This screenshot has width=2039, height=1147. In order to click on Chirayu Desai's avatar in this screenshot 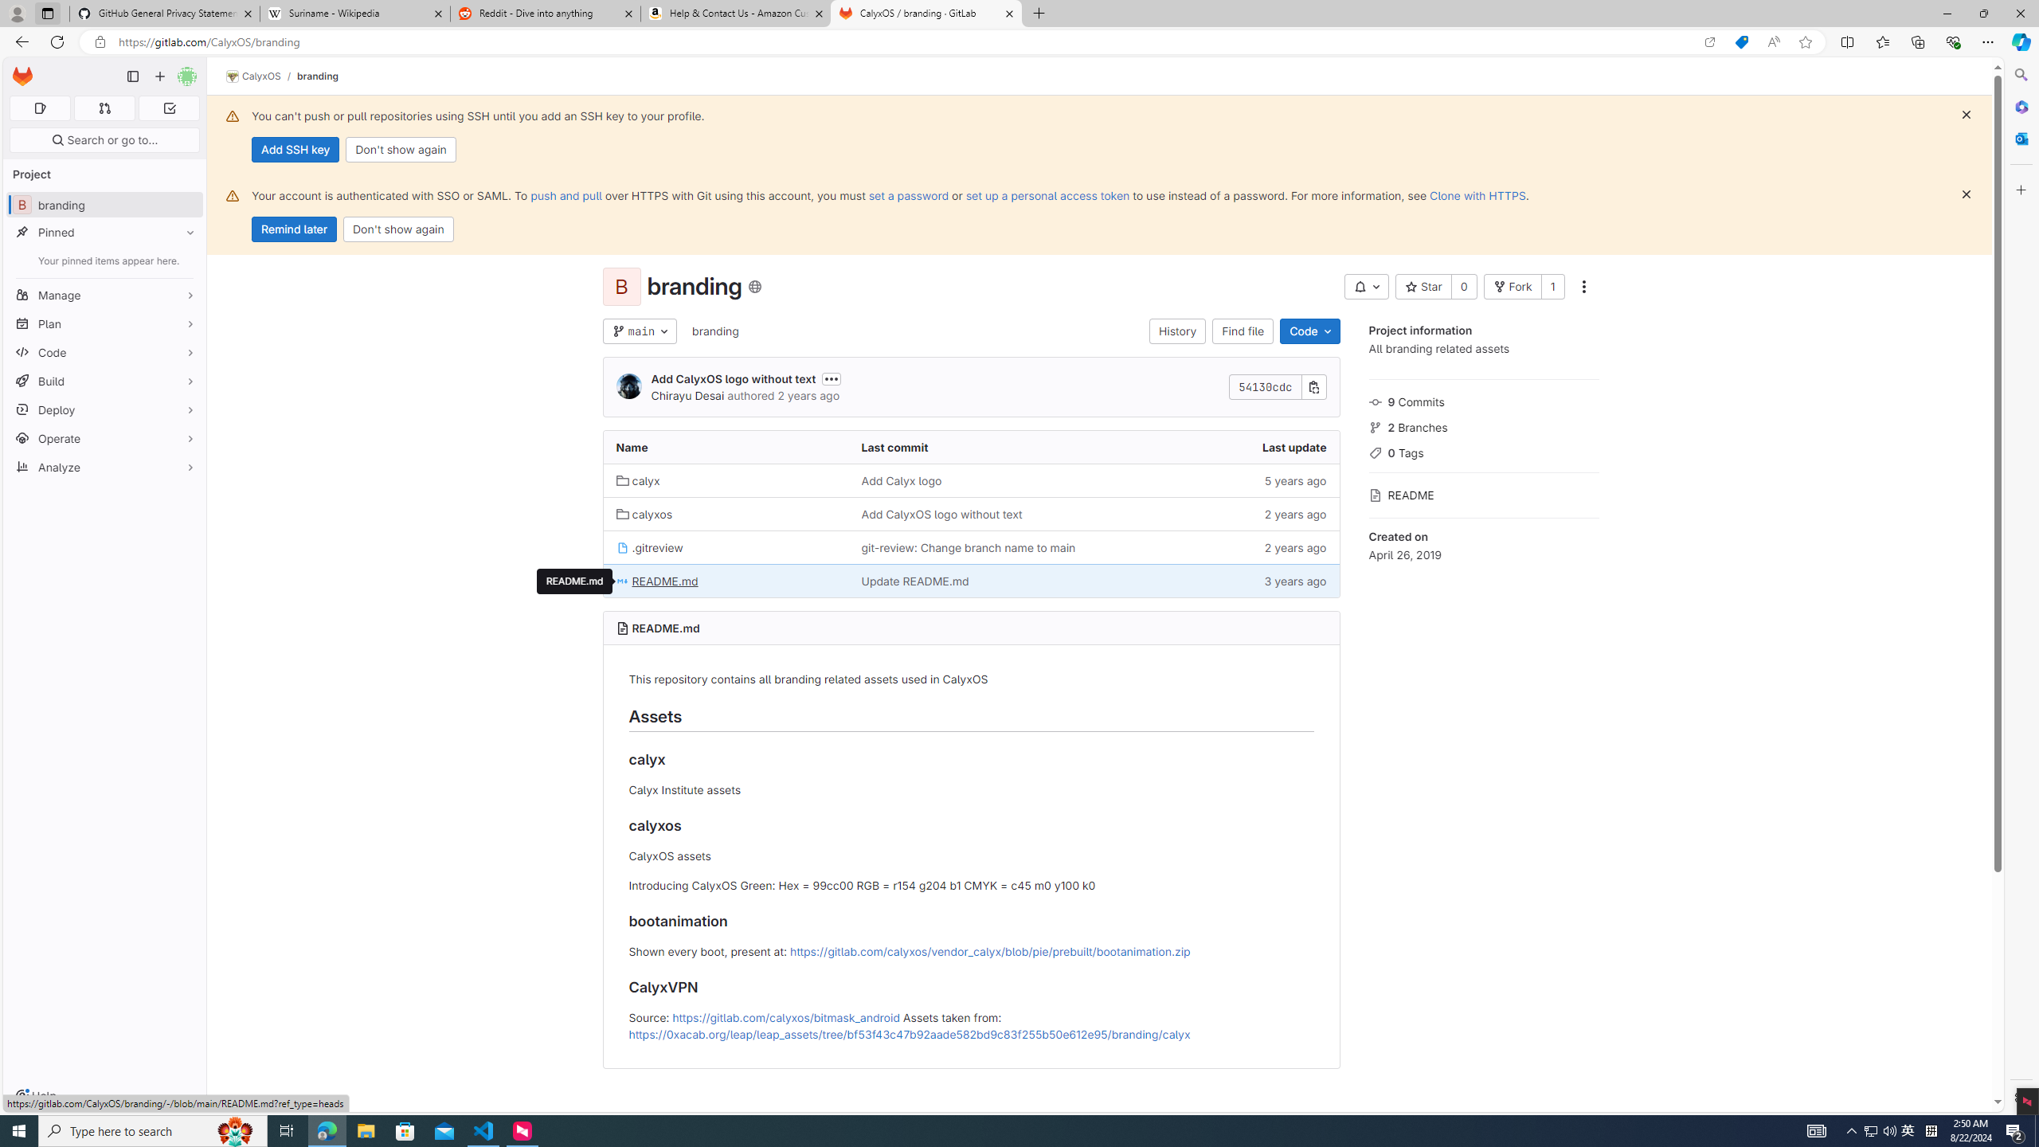, I will do `click(629, 386)`.